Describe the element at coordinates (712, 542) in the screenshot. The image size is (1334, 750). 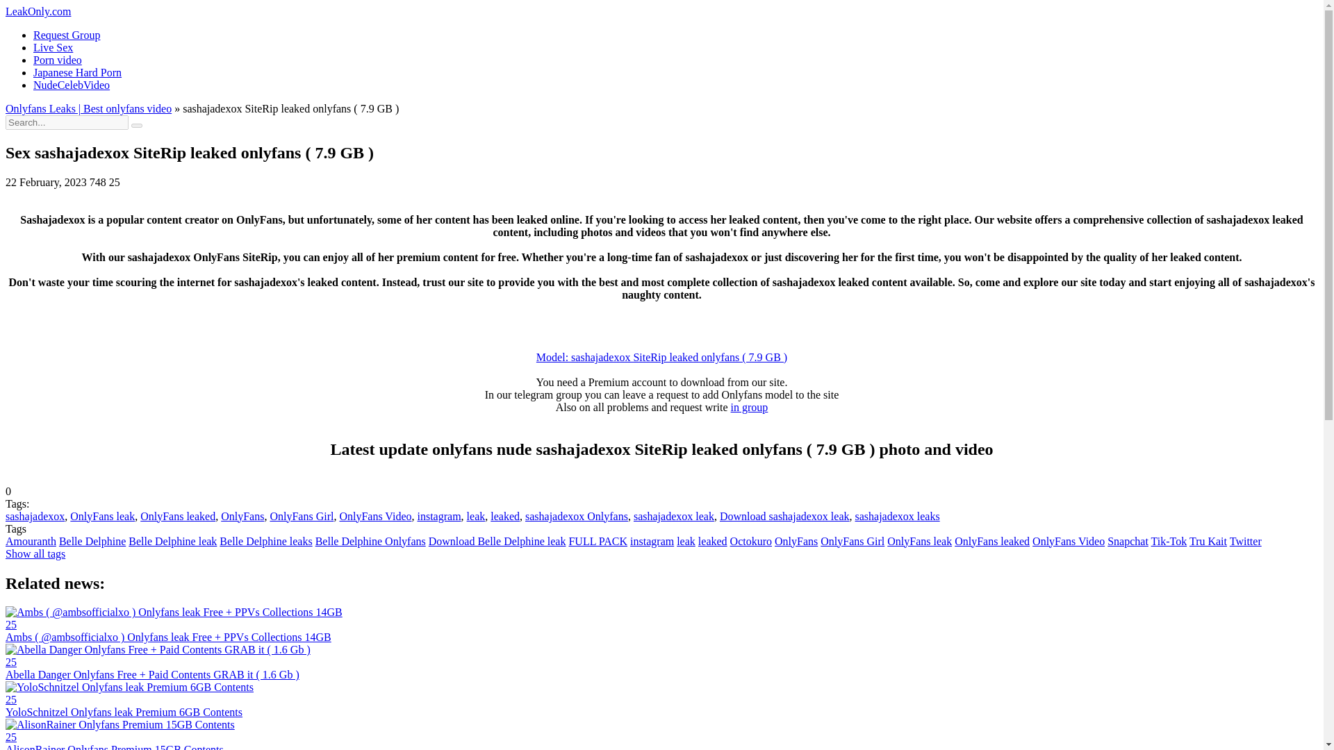
I see `leaked` at that location.